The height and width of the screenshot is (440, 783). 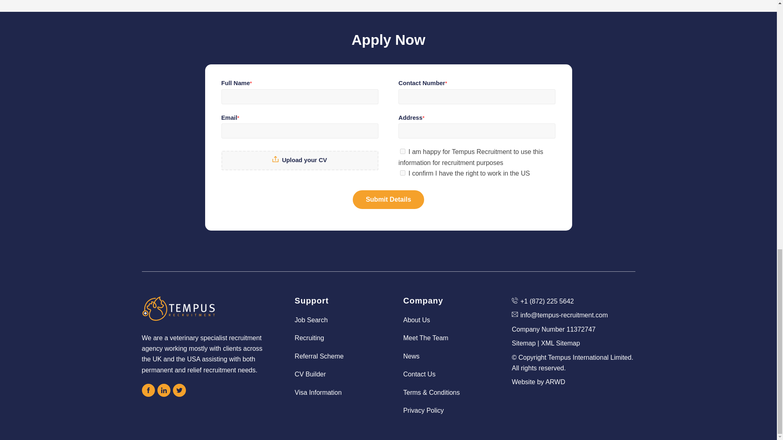 What do you see at coordinates (334, 320) in the screenshot?
I see `Job Search` at bounding box center [334, 320].